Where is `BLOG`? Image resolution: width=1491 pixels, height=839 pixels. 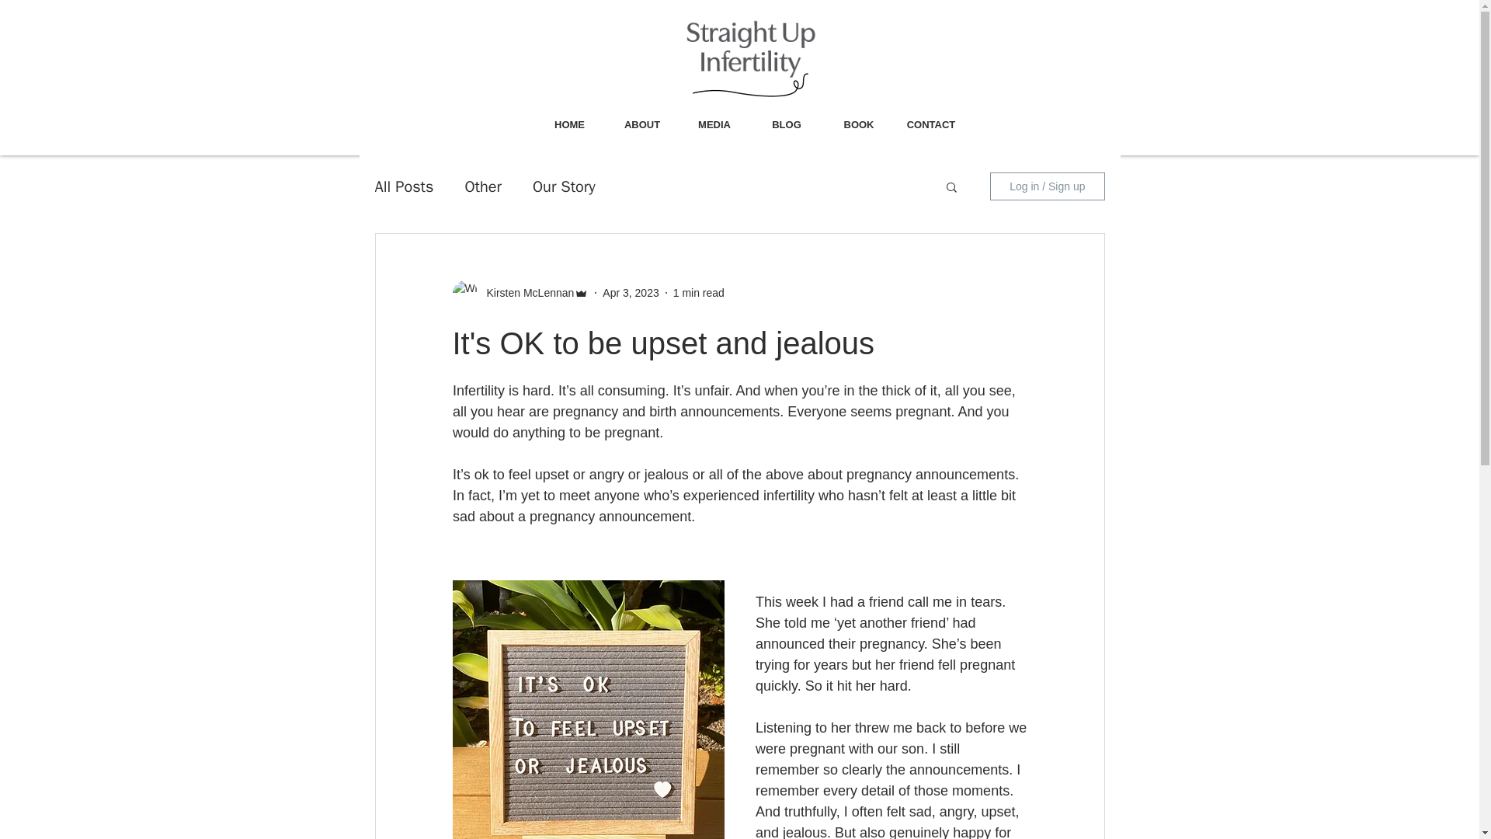 BLOG is located at coordinates (786, 124).